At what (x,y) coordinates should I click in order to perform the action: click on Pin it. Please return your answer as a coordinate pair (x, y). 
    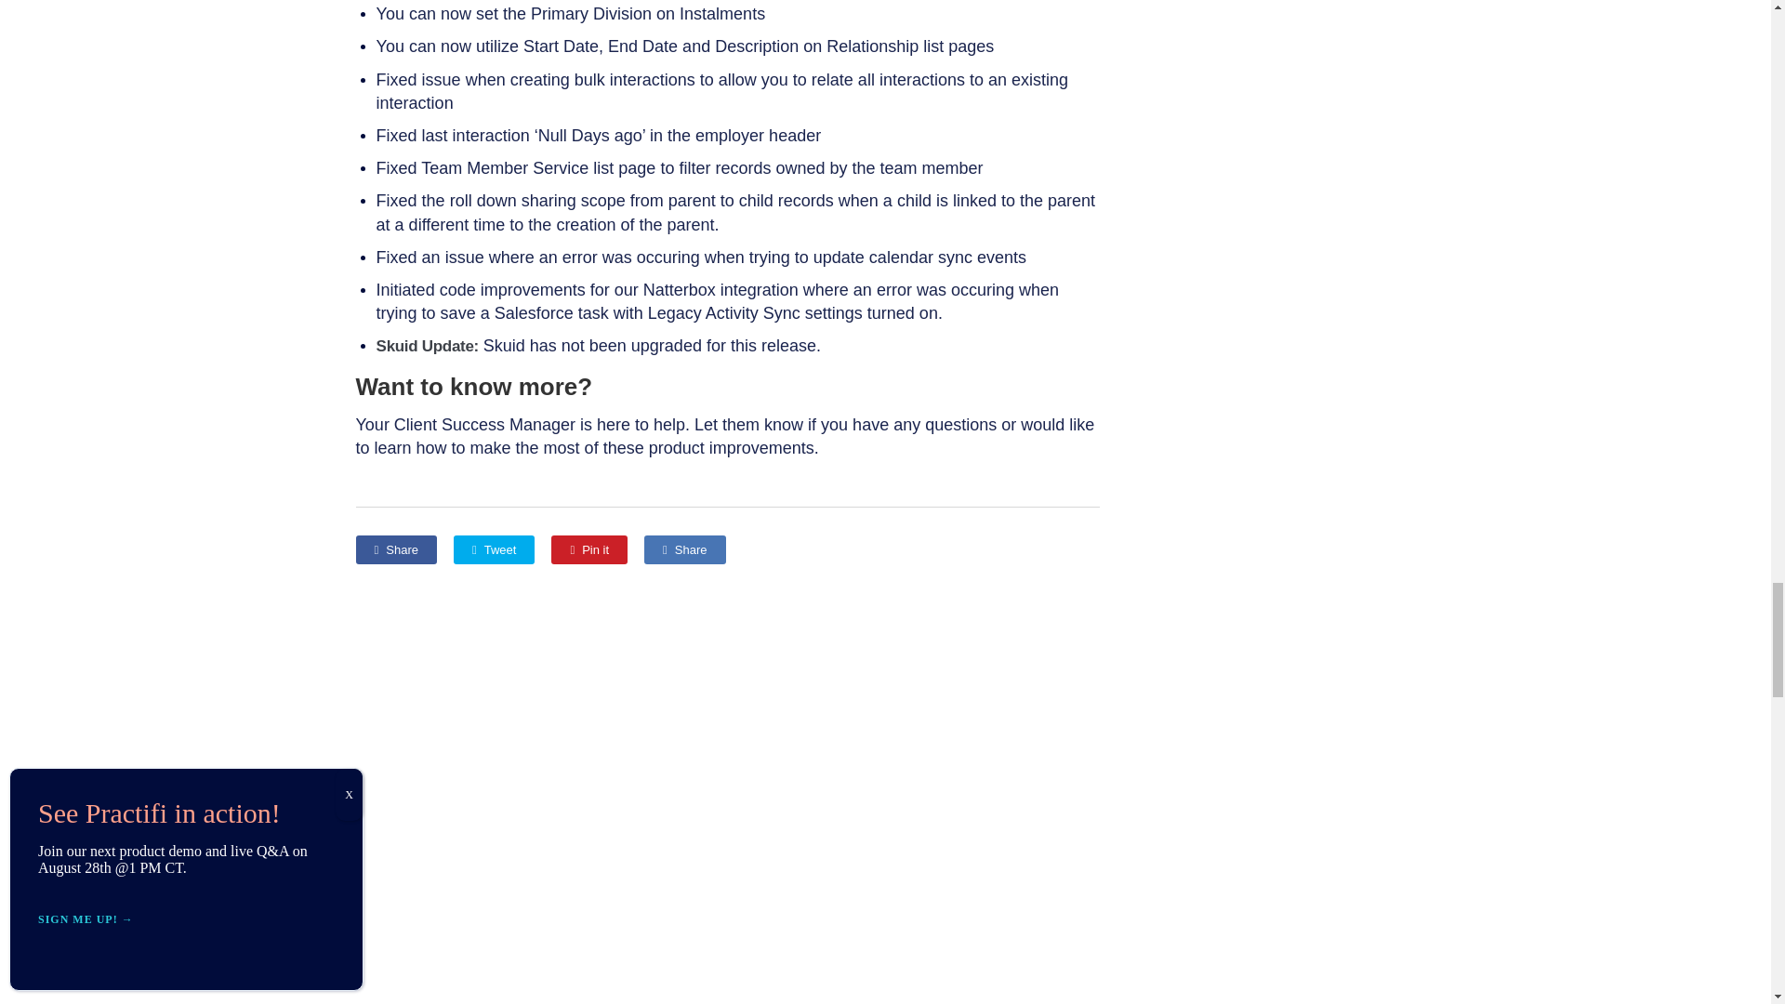
    Looking at the image, I should click on (589, 548).